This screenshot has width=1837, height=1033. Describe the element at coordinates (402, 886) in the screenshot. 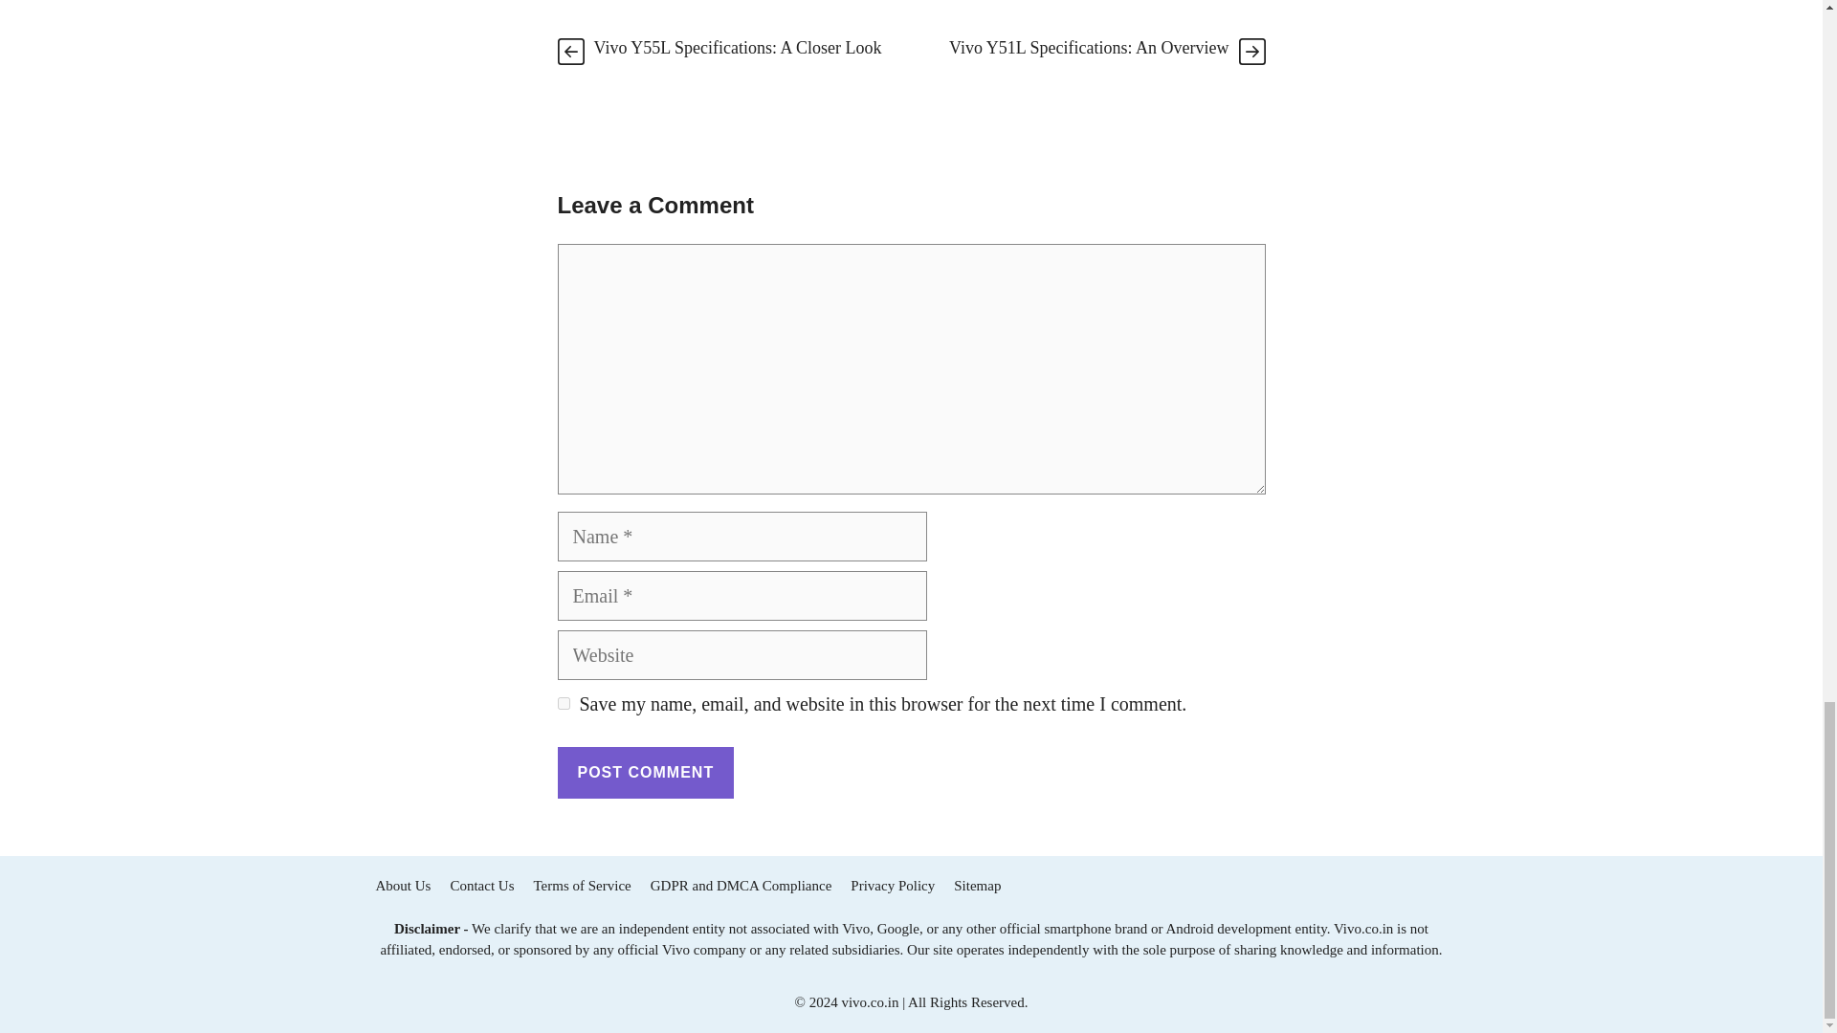

I see `About Us` at that location.